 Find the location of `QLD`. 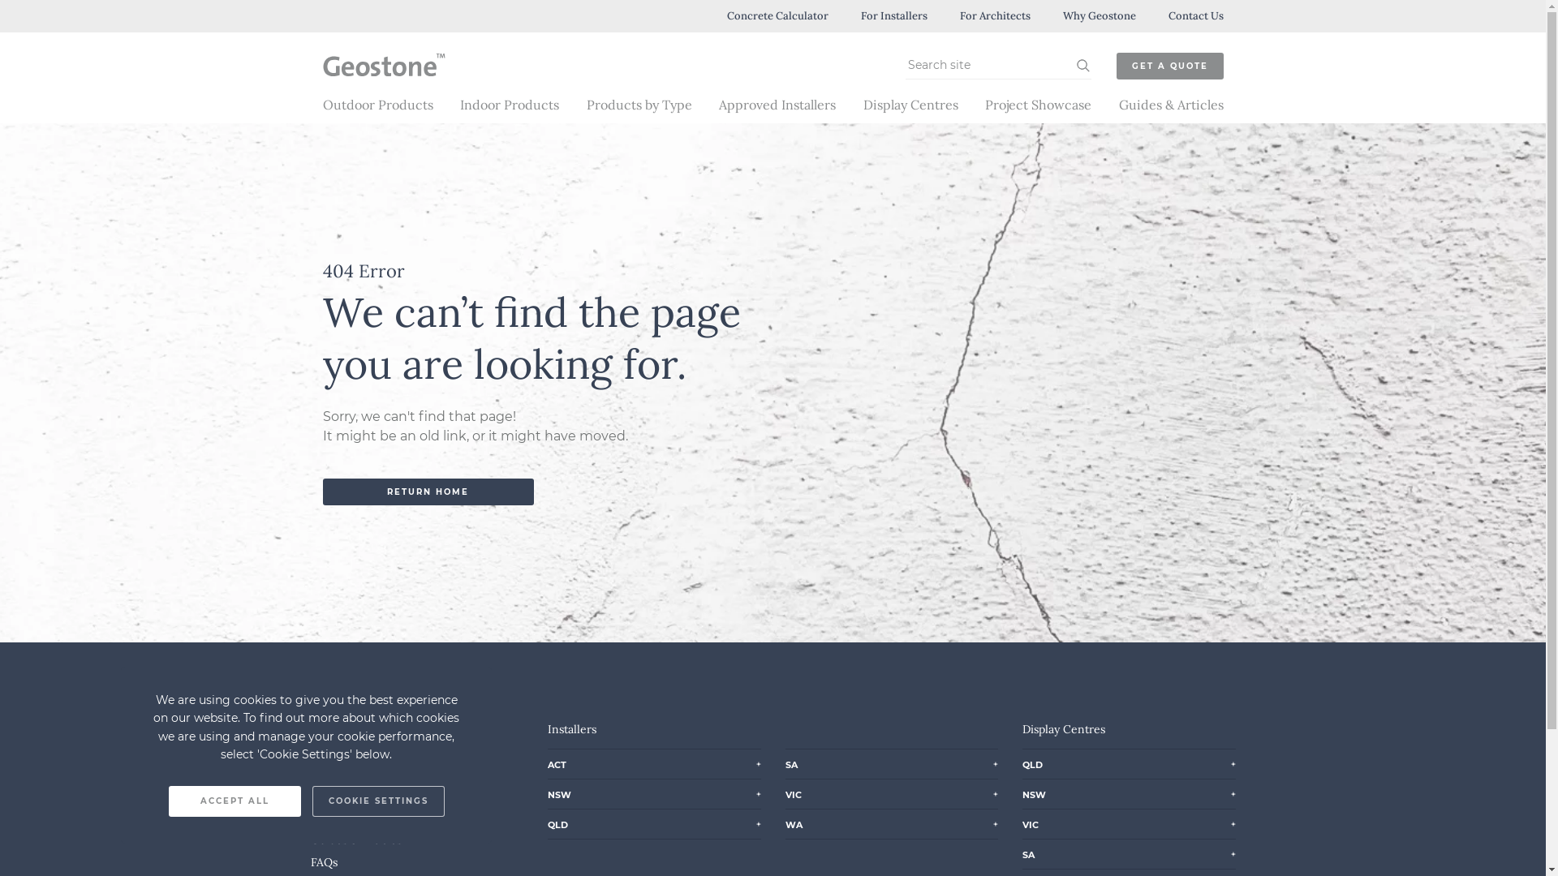

QLD is located at coordinates (558, 822).